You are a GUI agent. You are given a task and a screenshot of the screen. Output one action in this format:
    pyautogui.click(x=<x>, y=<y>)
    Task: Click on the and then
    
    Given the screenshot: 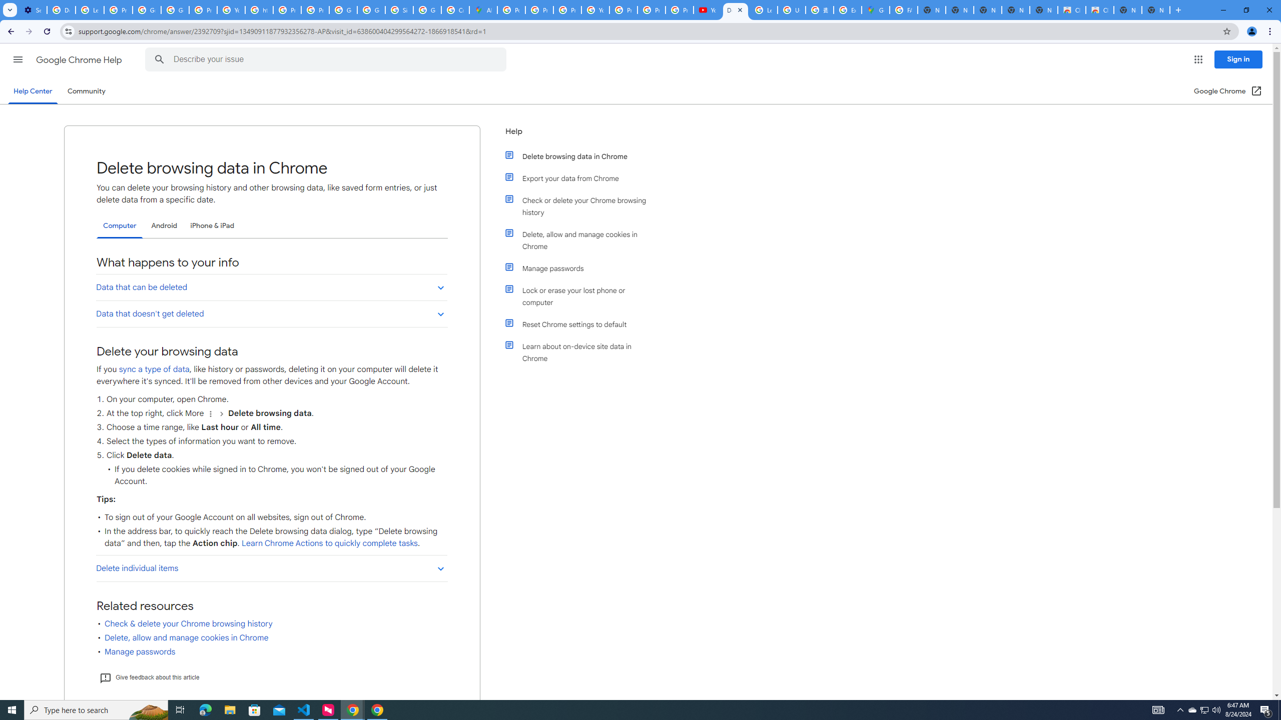 What is the action you would take?
    pyautogui.click(x=221, y=413)
    